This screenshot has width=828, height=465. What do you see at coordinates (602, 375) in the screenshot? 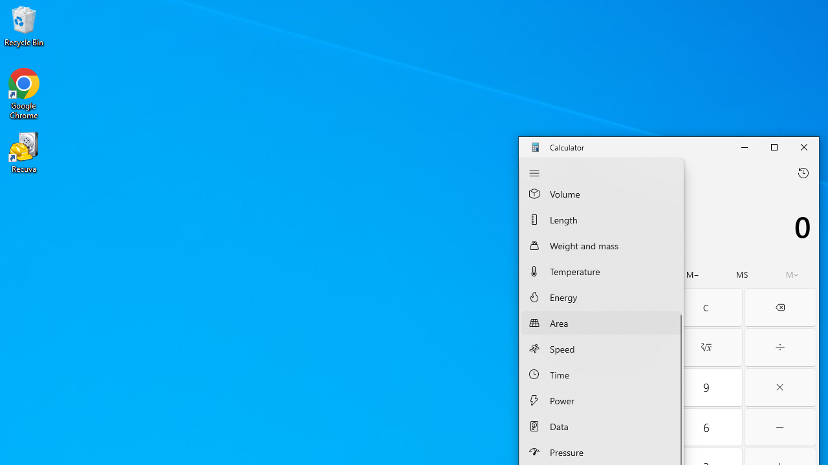
I see `Time Converter` at bounding box center [602, 375].